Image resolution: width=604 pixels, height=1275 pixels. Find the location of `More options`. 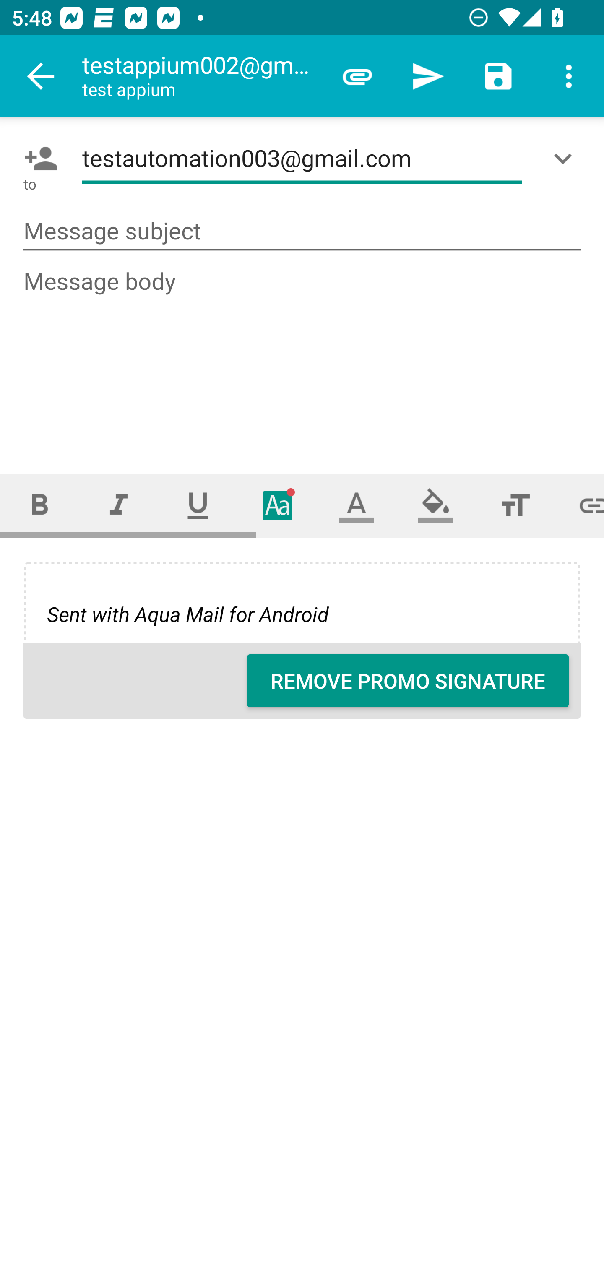

More options is located at coordinates (569, 76).